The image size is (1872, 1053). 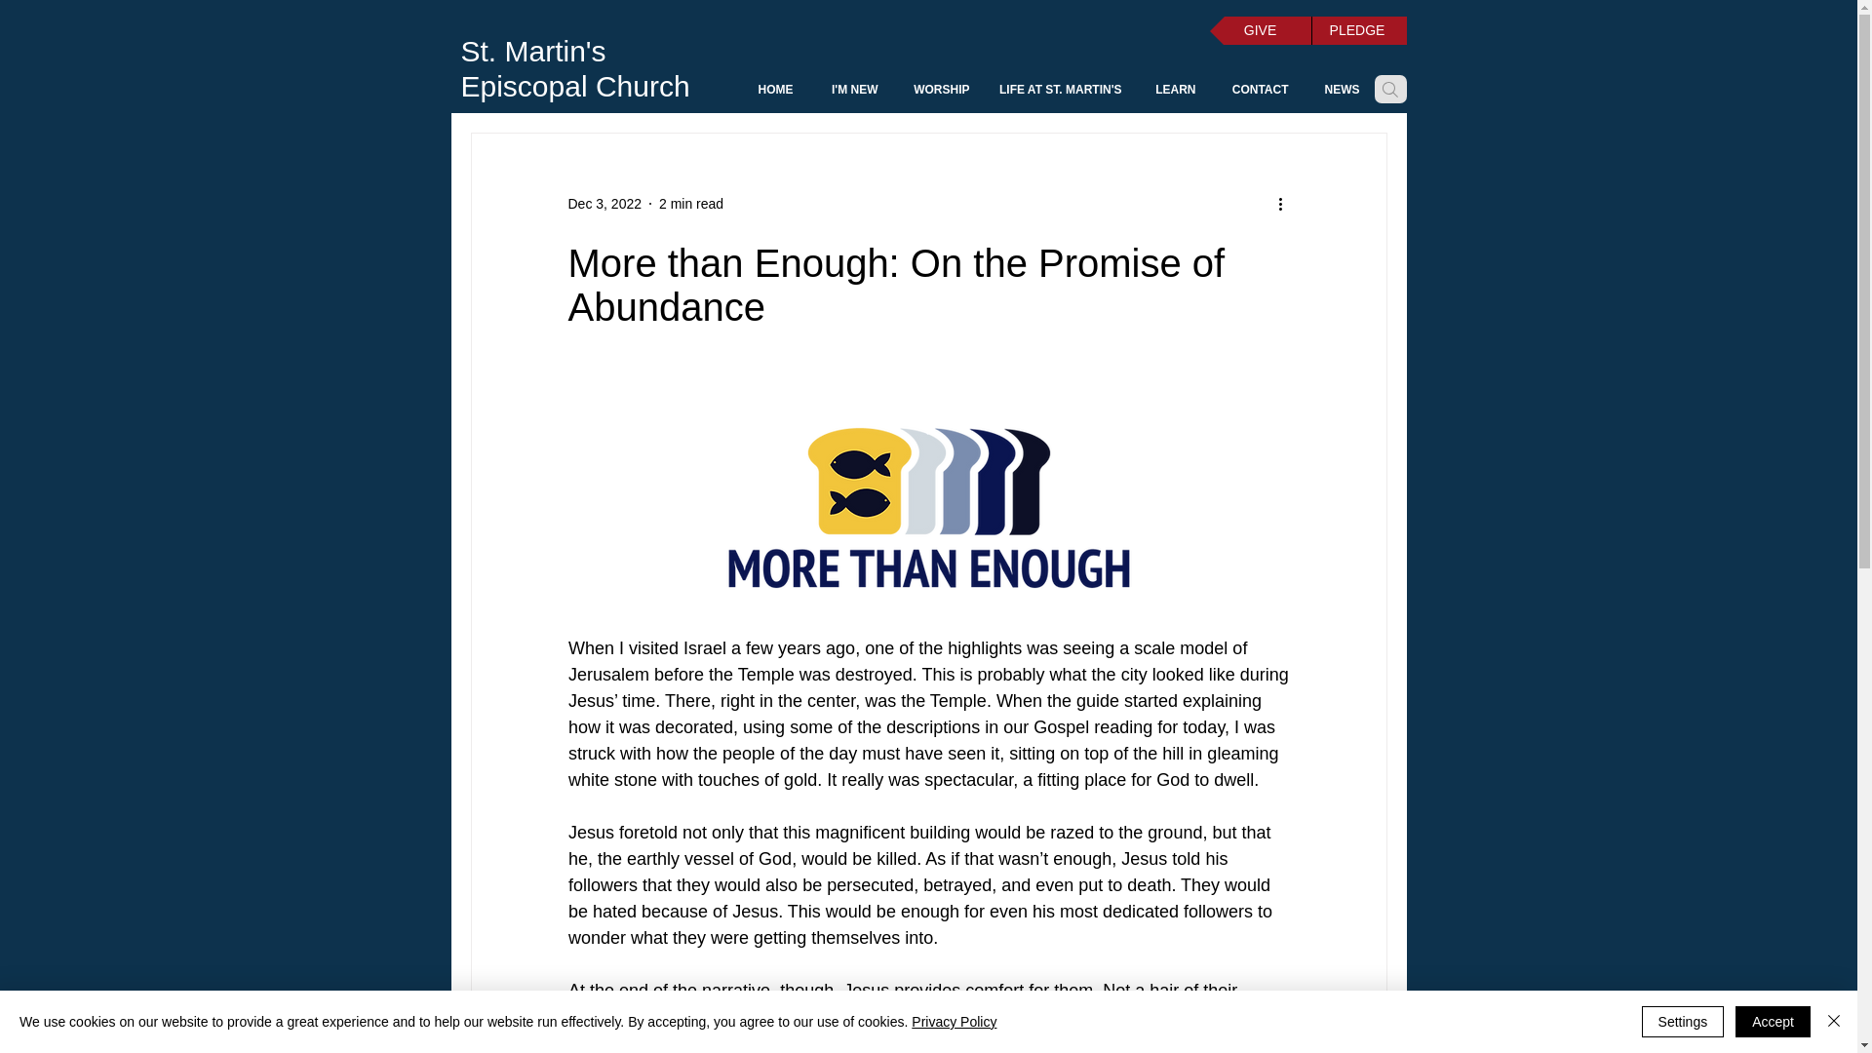 What do you see at coordinates (1338, 90) in the screenshot?
I see `NEWS` at bounding box center [1338, 90].